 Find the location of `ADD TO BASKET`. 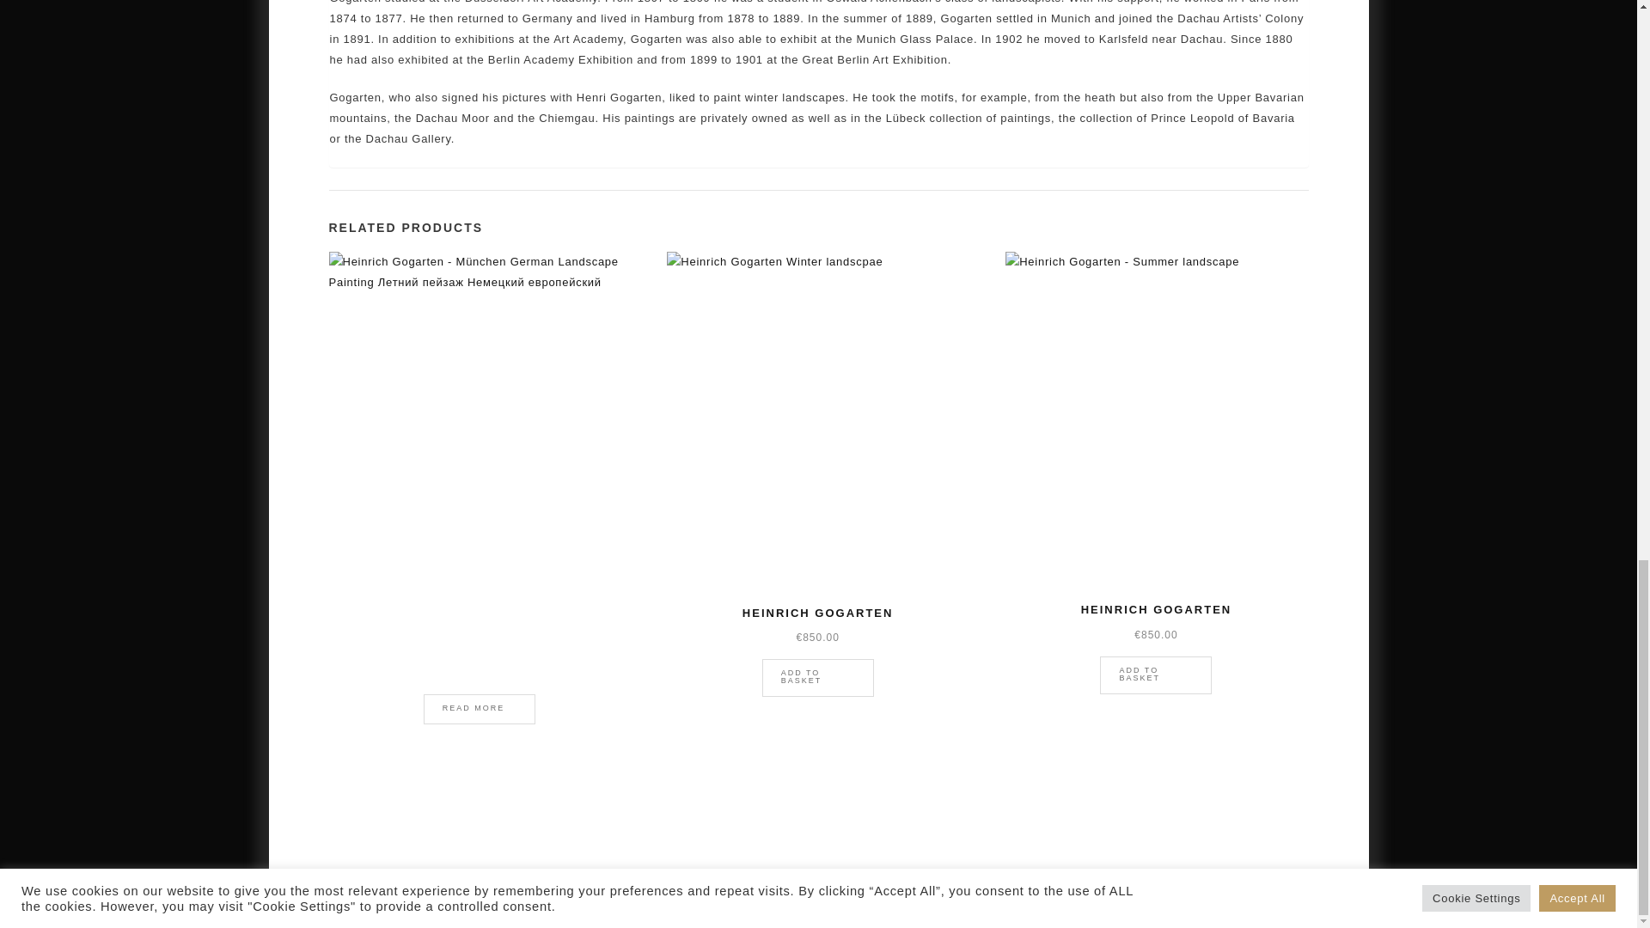

ADD TO BASKET is located at coordinates (818, 677).